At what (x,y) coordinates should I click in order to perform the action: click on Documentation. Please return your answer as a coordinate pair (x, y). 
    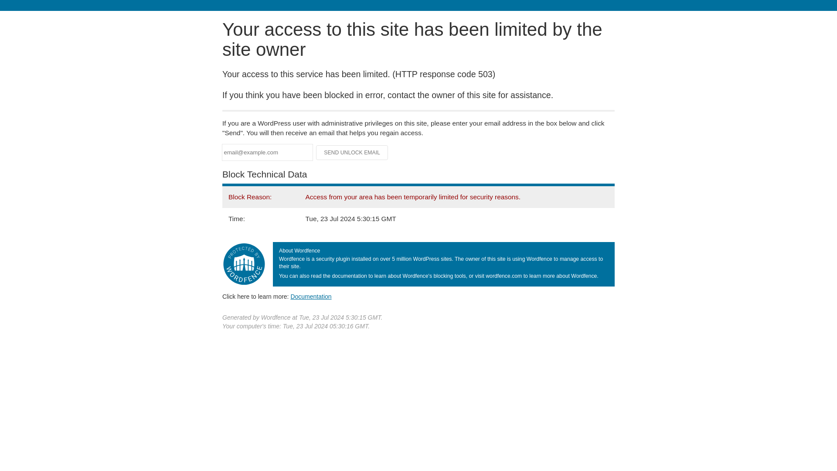
    Looking at the image, I should click on (311, 296).